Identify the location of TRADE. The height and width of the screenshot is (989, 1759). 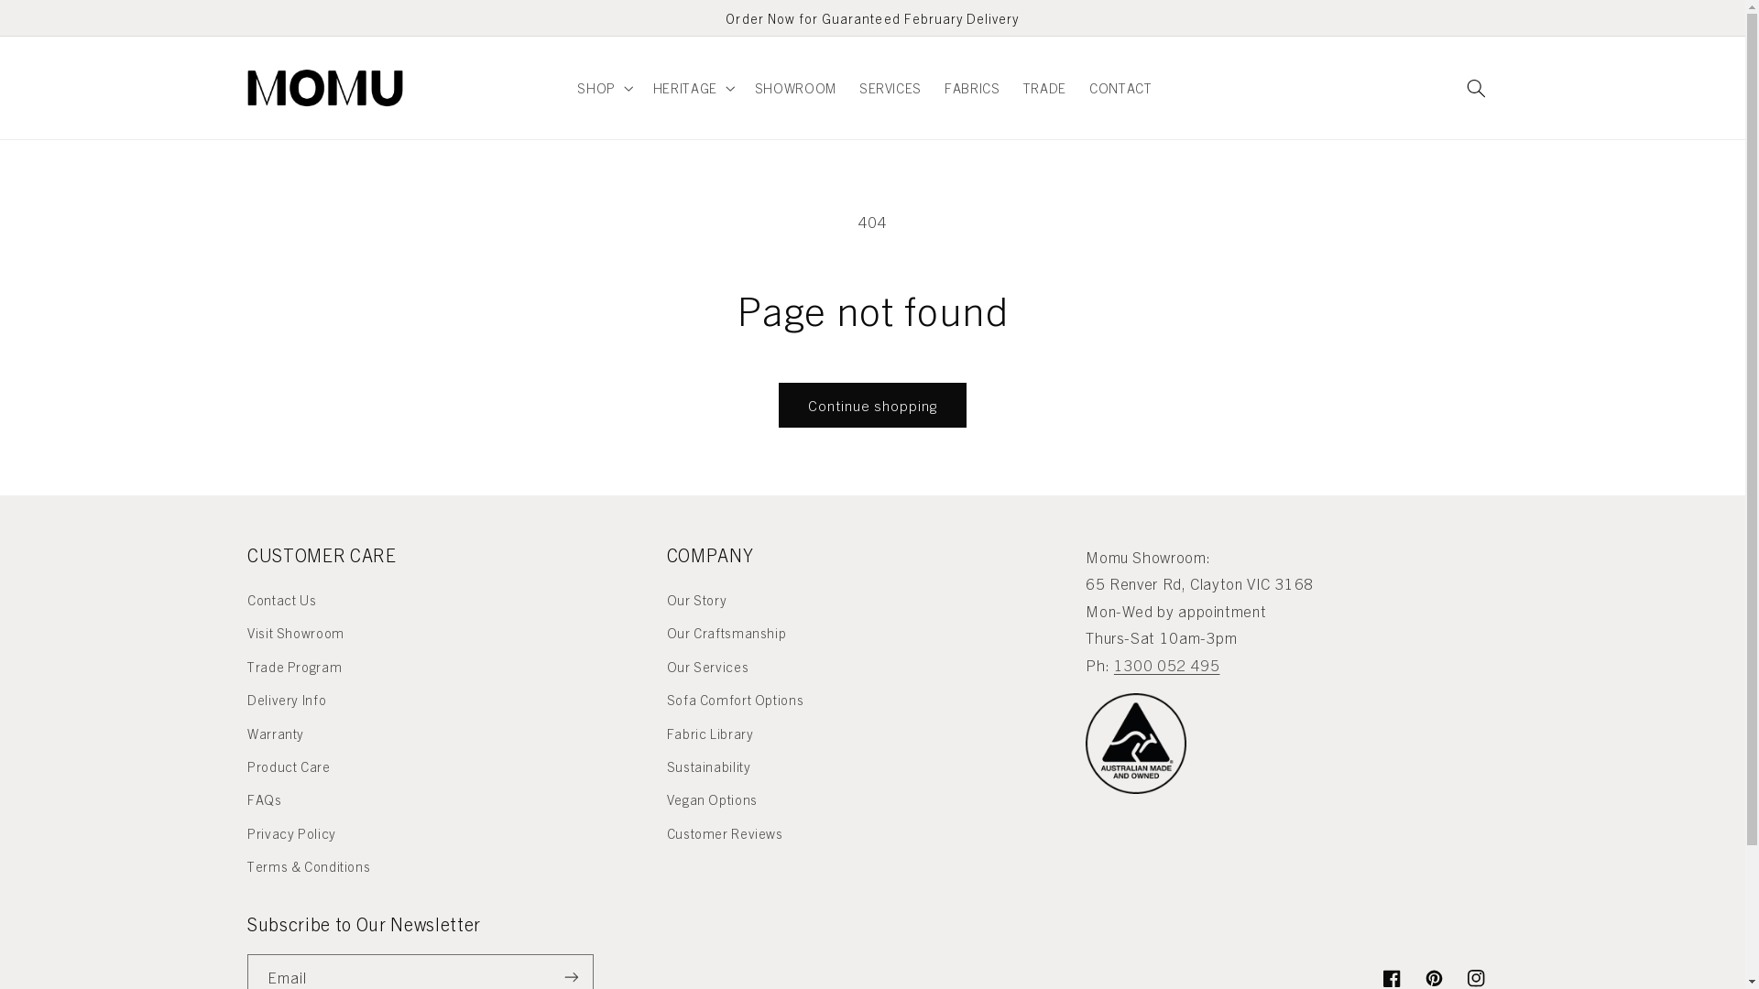
(1044, 88).